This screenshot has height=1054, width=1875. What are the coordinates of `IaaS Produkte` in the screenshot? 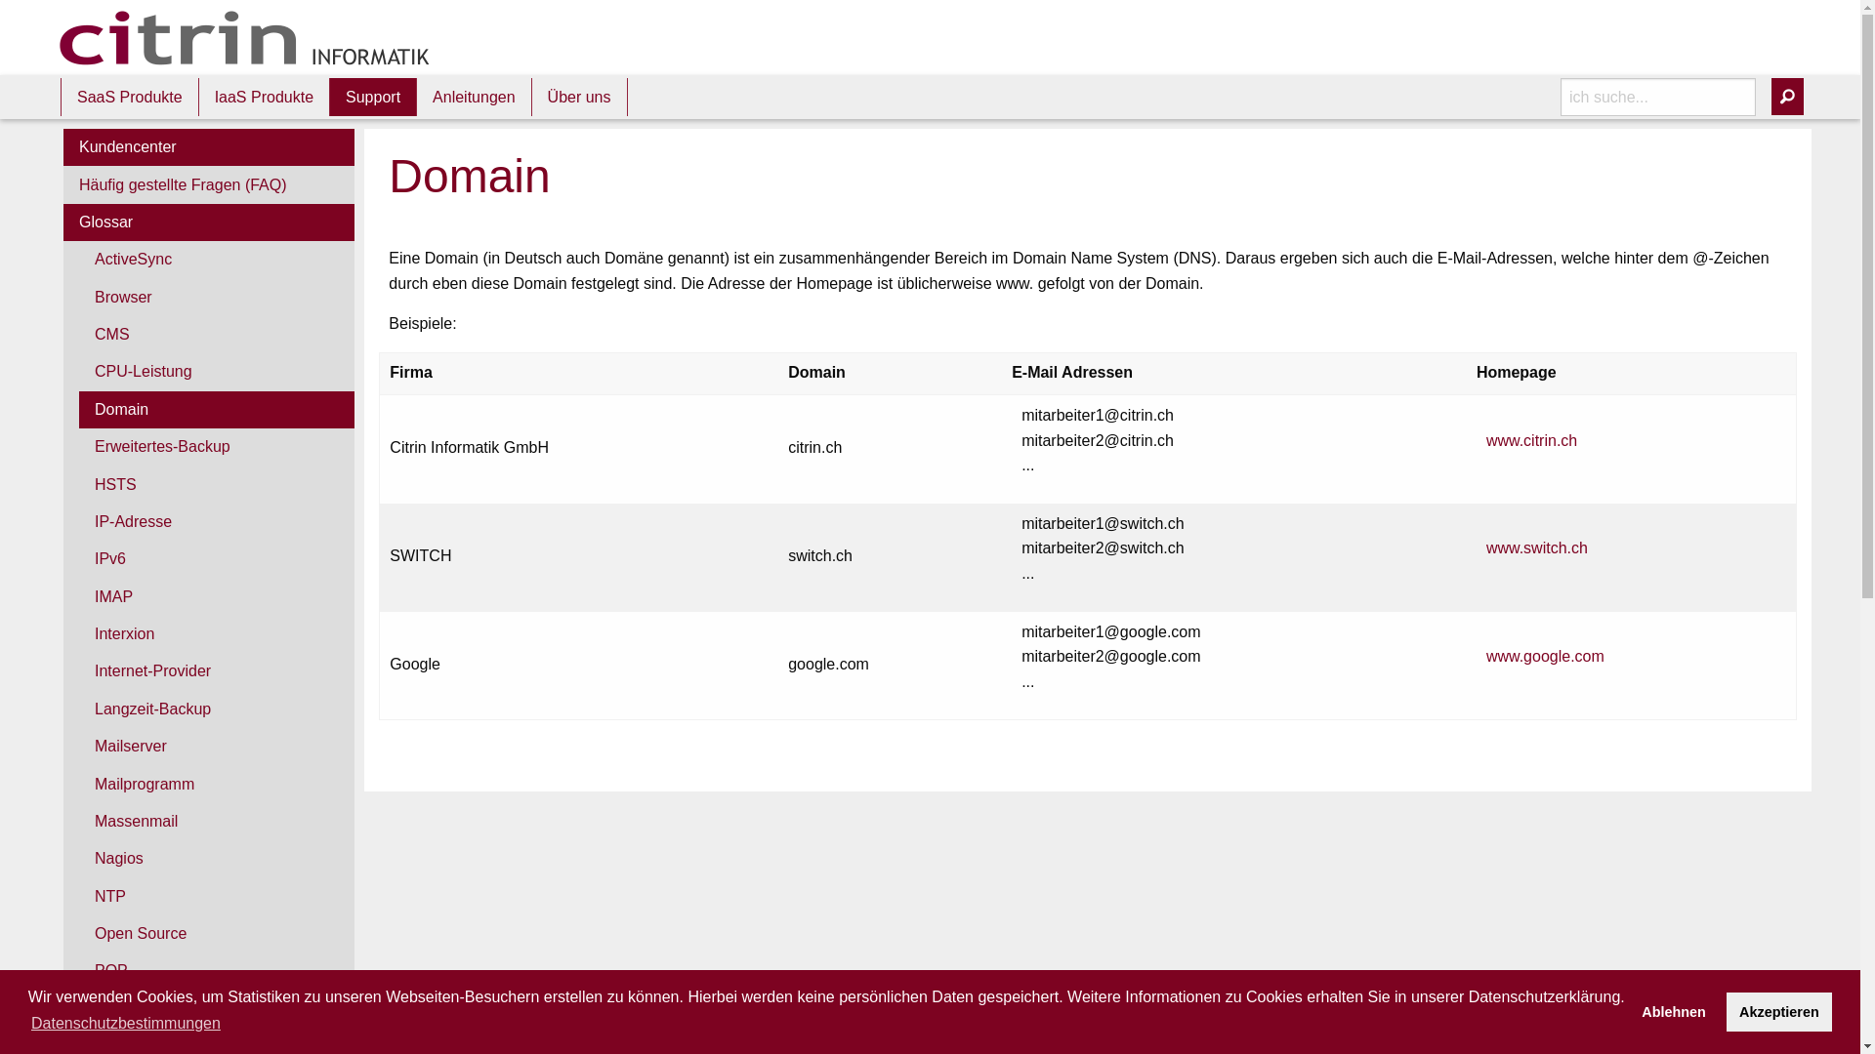 It's located at (264, 97).